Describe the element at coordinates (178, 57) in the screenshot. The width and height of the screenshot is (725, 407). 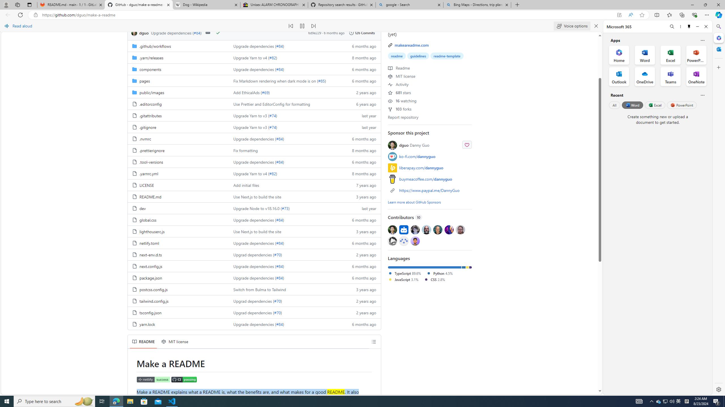
I see `.yarn/releases, (Directory)` at that location.